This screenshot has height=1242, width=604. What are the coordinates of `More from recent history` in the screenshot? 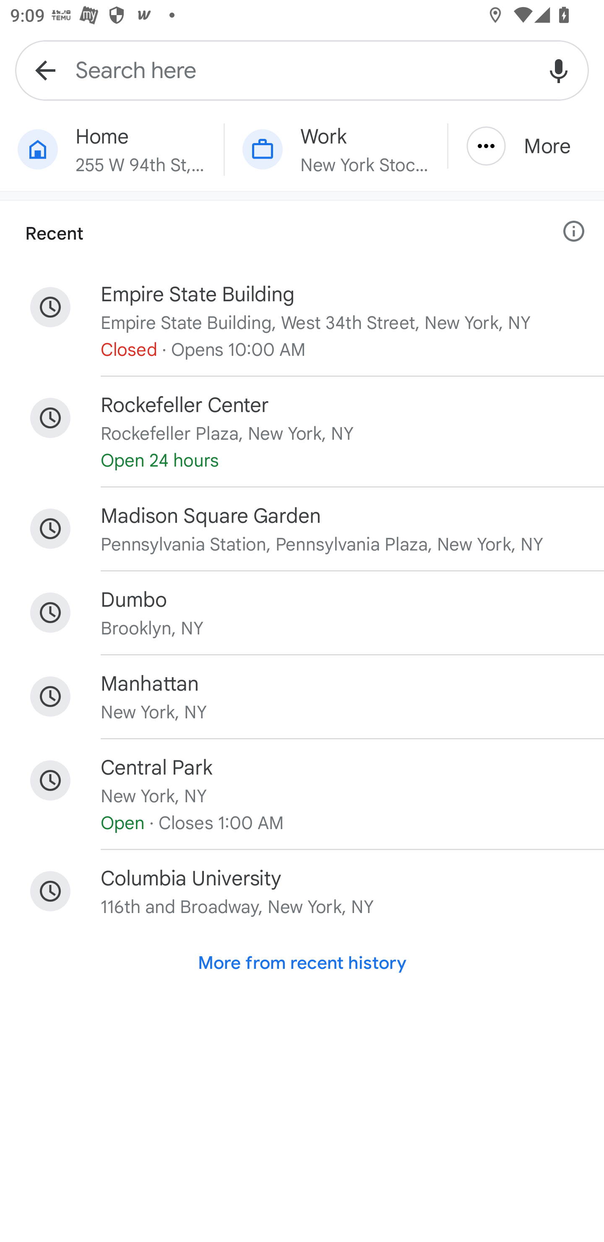 It's located at (302, 963).